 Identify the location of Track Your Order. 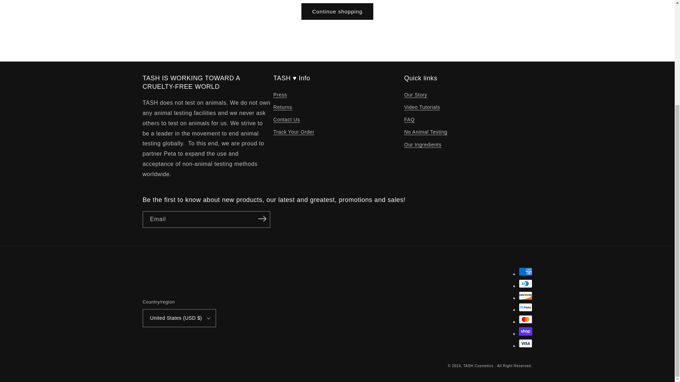
(294, 132).